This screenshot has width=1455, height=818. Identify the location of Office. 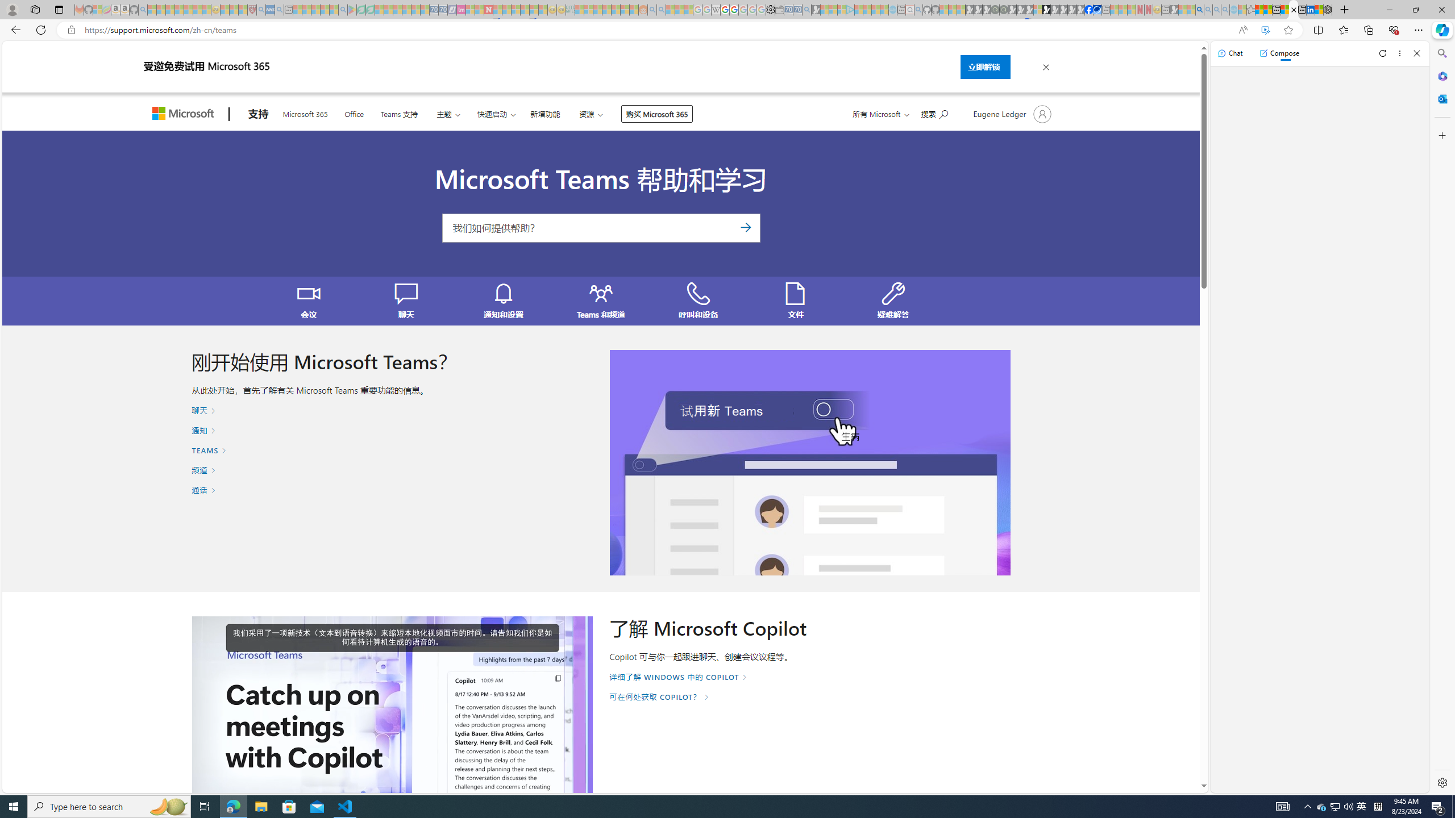
(354, 112).